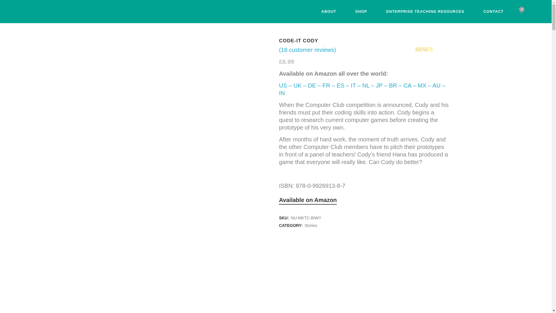 The height and width of the screenshot is (313, 556). I want to click on ABOUT, so click(329, 12).